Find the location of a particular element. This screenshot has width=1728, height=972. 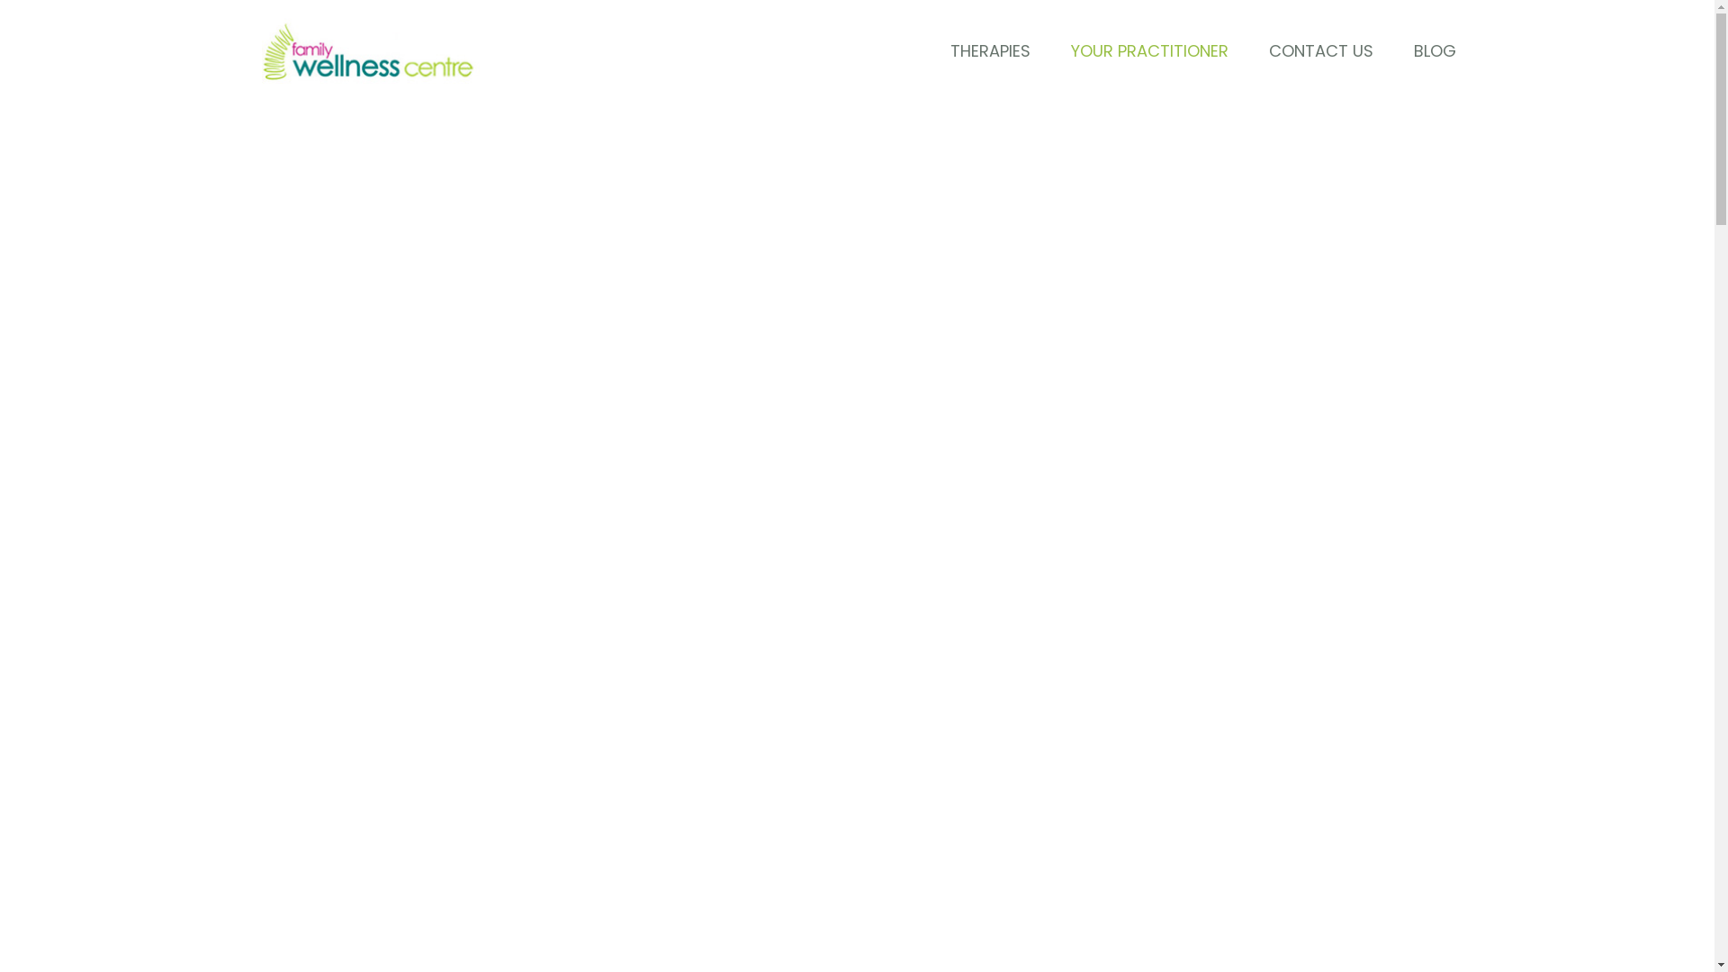

YOUR PRACTITIONER is located at coordinates (1148, 52).